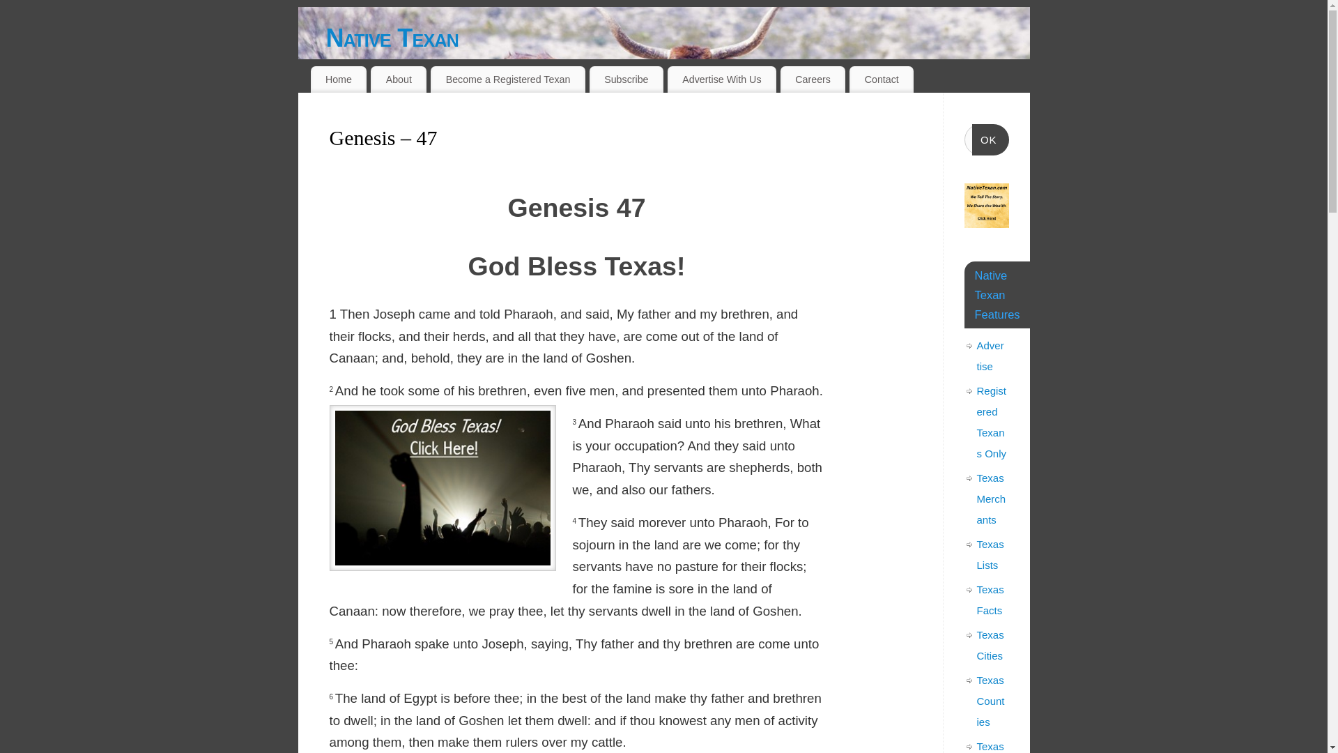 This screenshot has width=1338, height=753. What do you see at coordinates (992, 421) in the screenshot?
I see `Registered Texans Only` at bounding box center [992, 421].